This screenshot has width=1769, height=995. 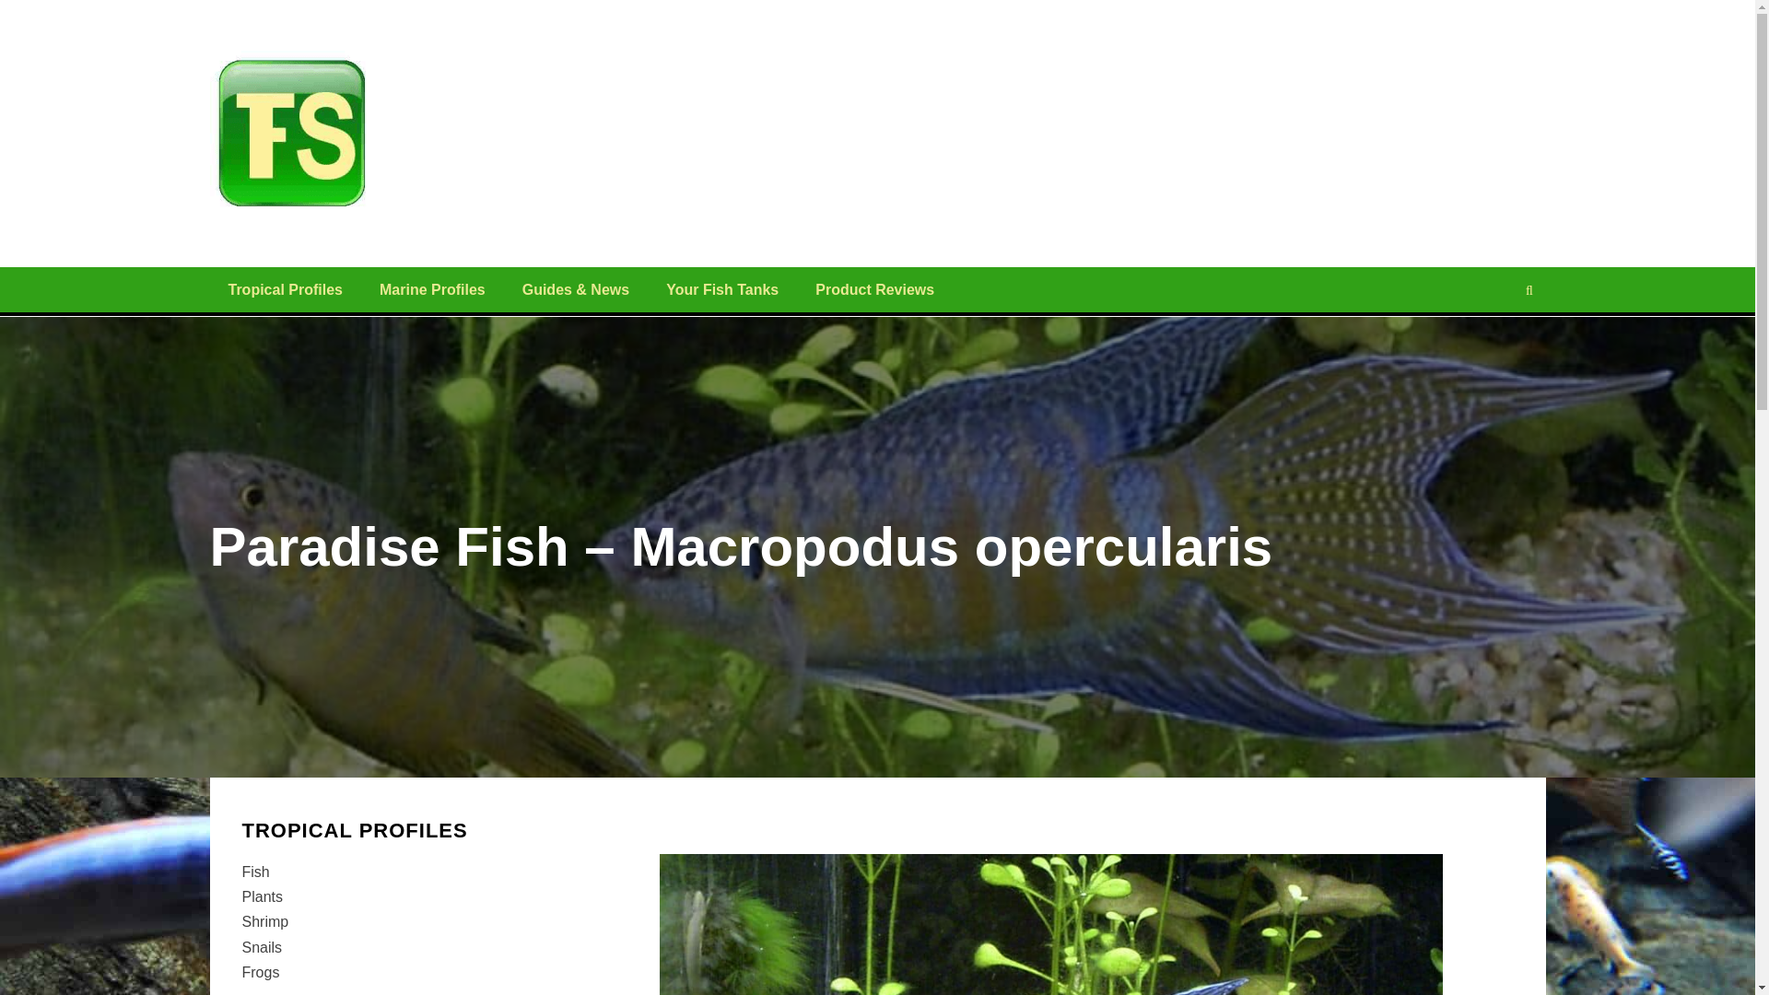 What do you see at coordinates (286, 289) in the screenshot?
I see `Tropical Profiles` at bounding box center [286, 289].